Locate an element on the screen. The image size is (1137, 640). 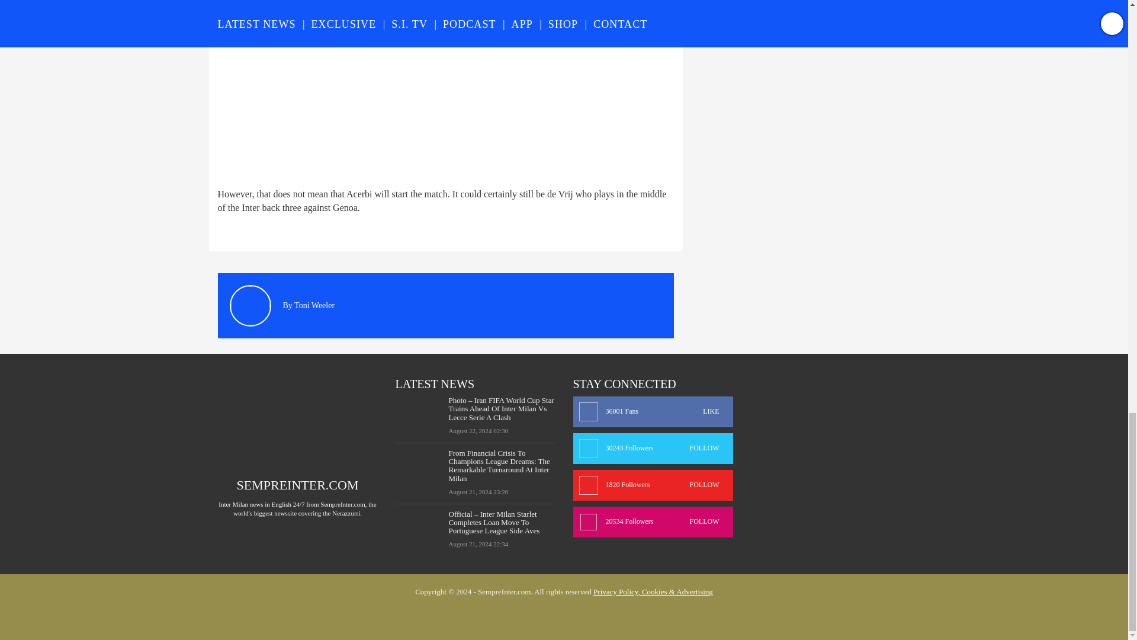
SEMPREINTER.COM is located at coordinates (297, 485).